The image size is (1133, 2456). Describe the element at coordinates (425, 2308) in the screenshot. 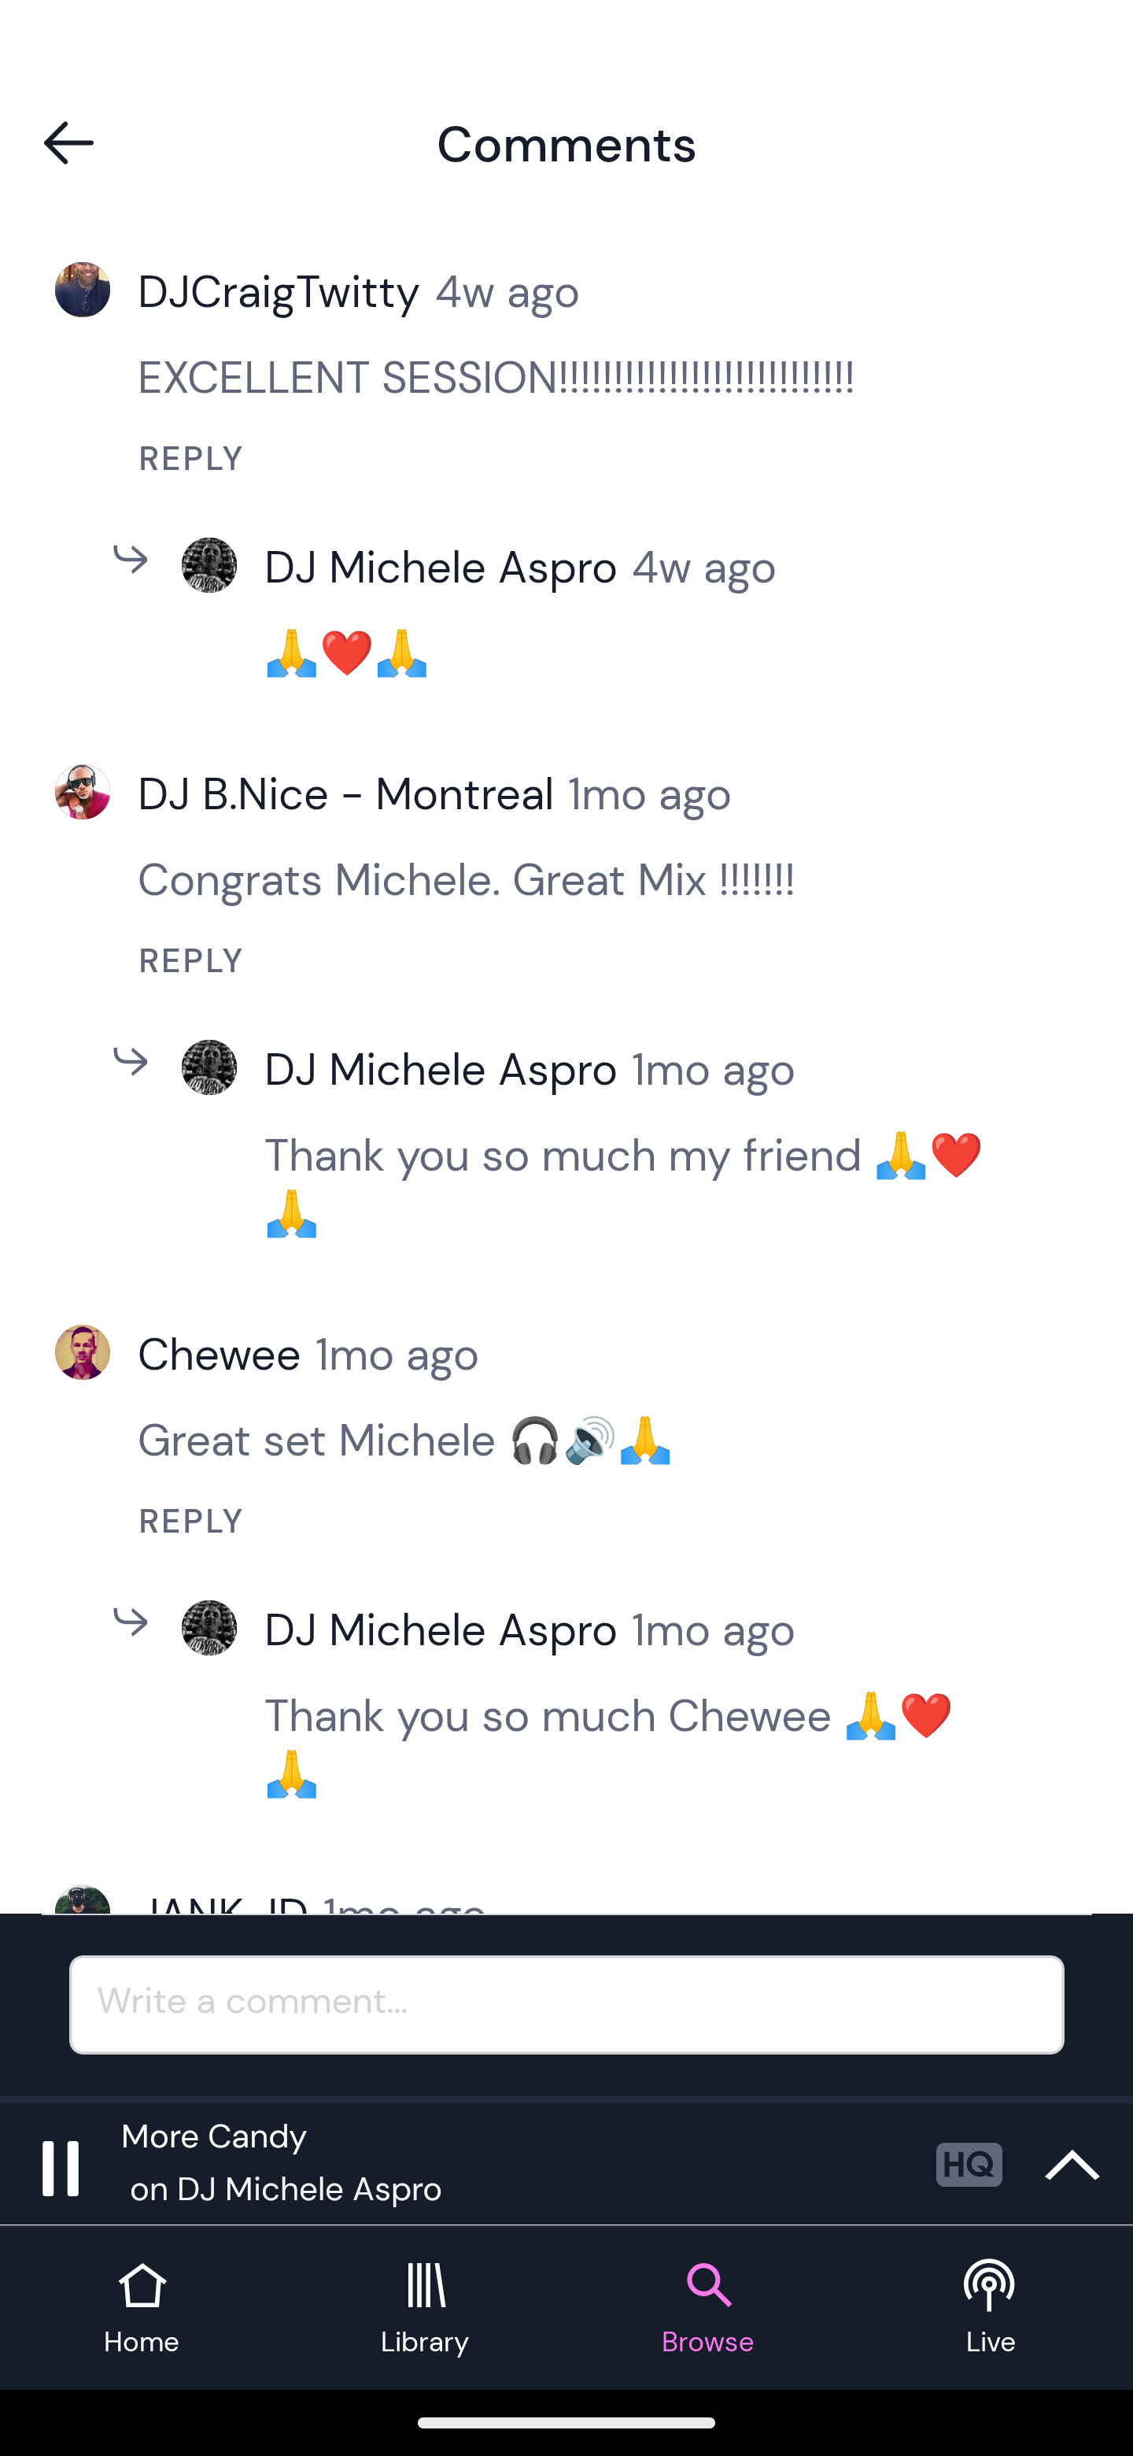

I see `Library tab Library` at that location.